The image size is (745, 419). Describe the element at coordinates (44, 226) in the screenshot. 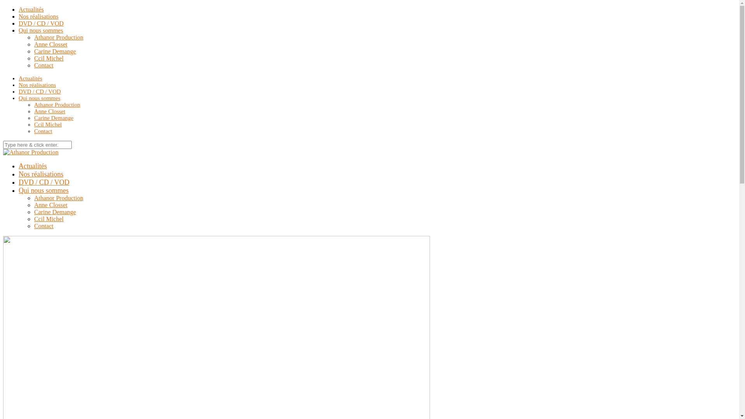

I see `Contact` at that location.